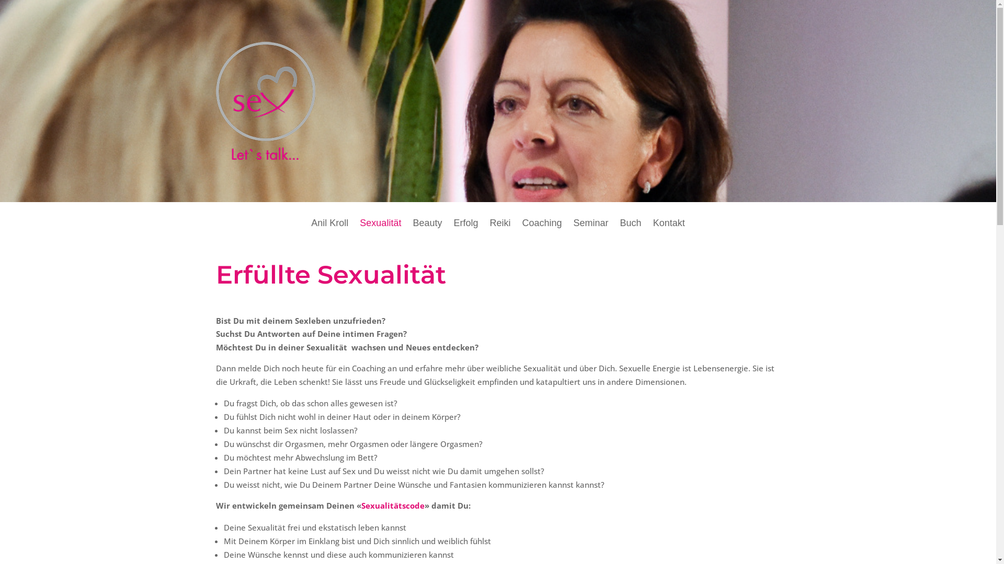 The image size is (1004, 564). What do you see at coordinates (465, 231) in the screenshot?
I see `Erfolg` at bounding box center [465, 231].